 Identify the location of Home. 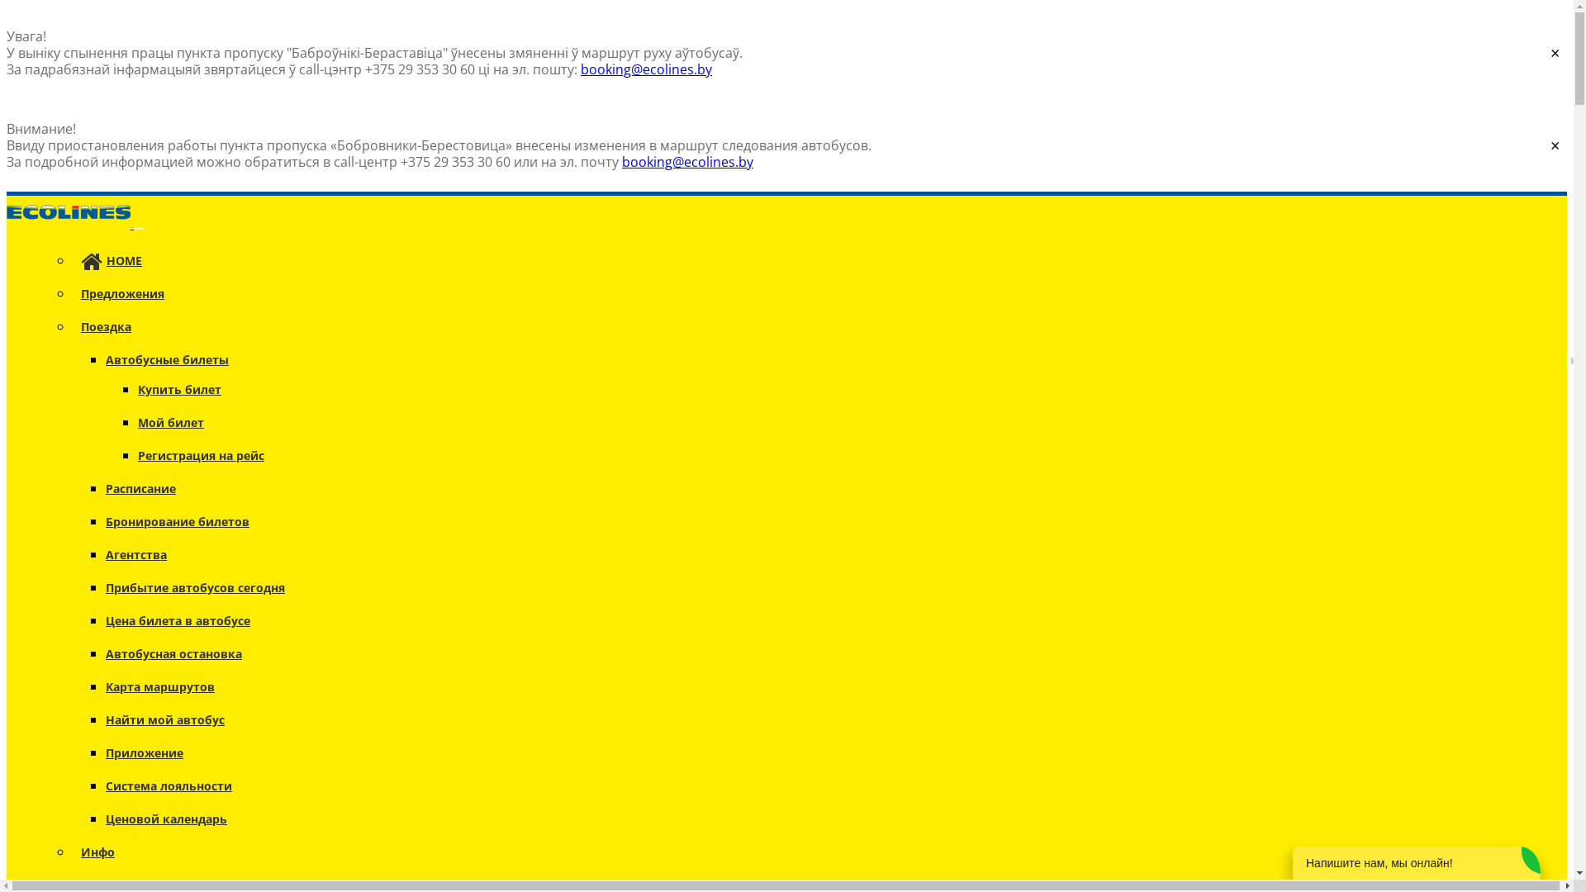
(70, 224).